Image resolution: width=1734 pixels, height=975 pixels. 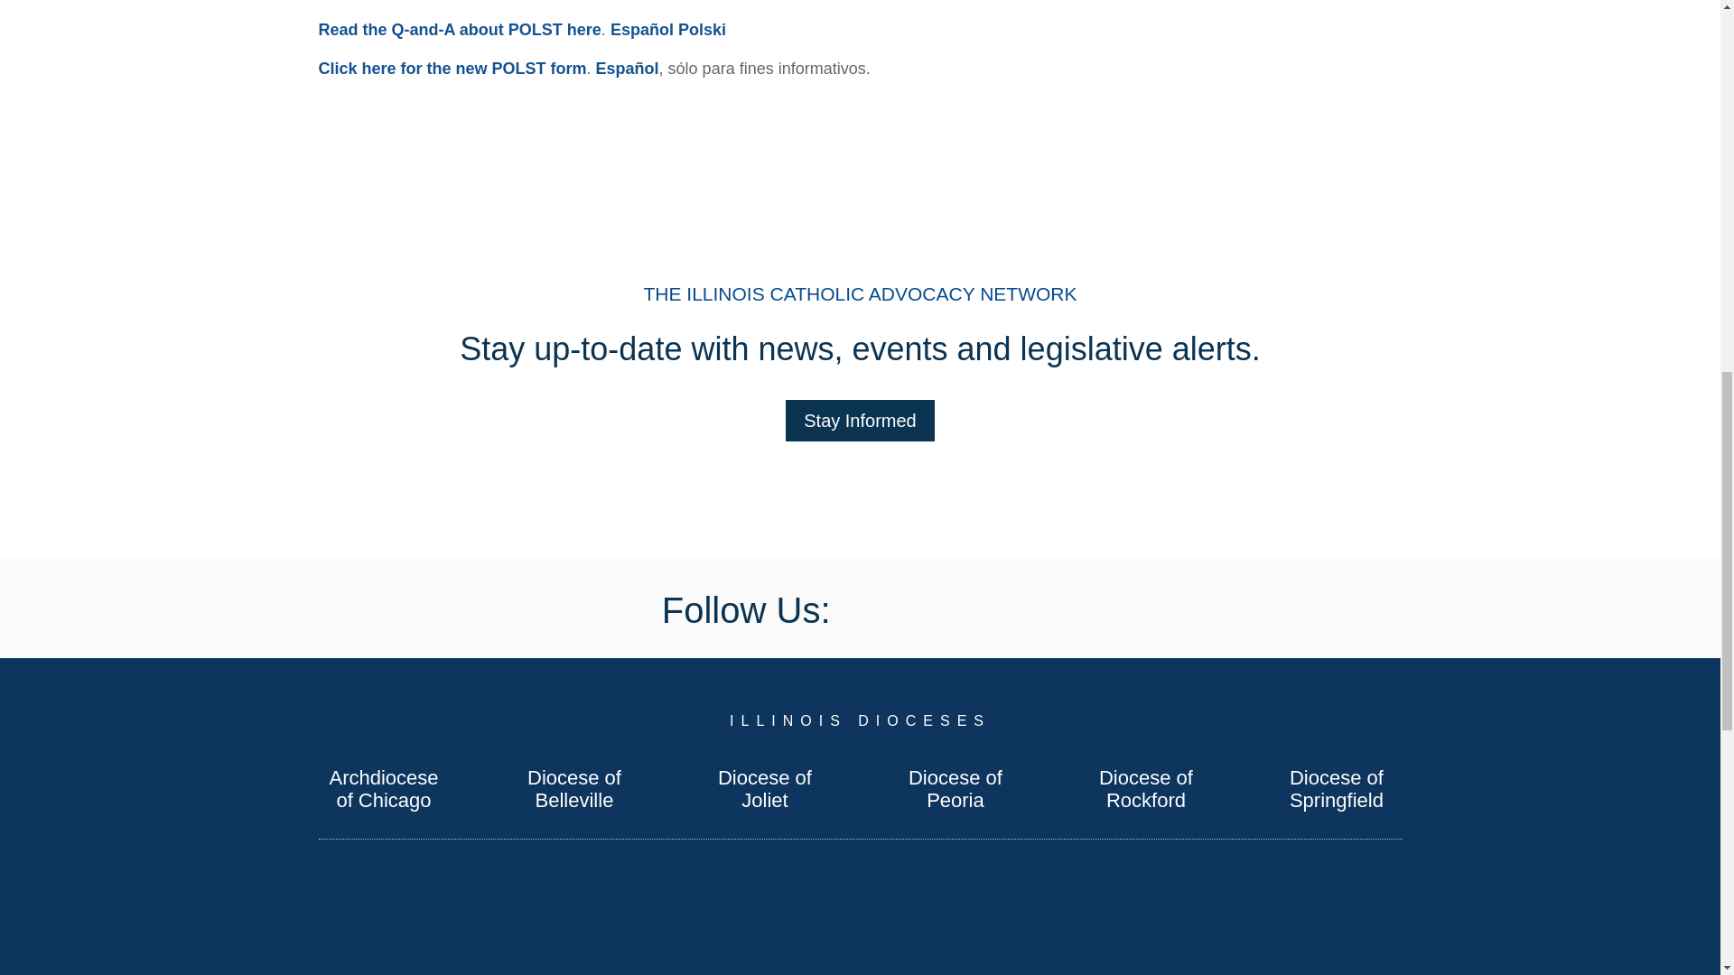 What do you see at coordinates (702, 29) in the screenshot?
I see `Polski` at bounding box center [702, 29].